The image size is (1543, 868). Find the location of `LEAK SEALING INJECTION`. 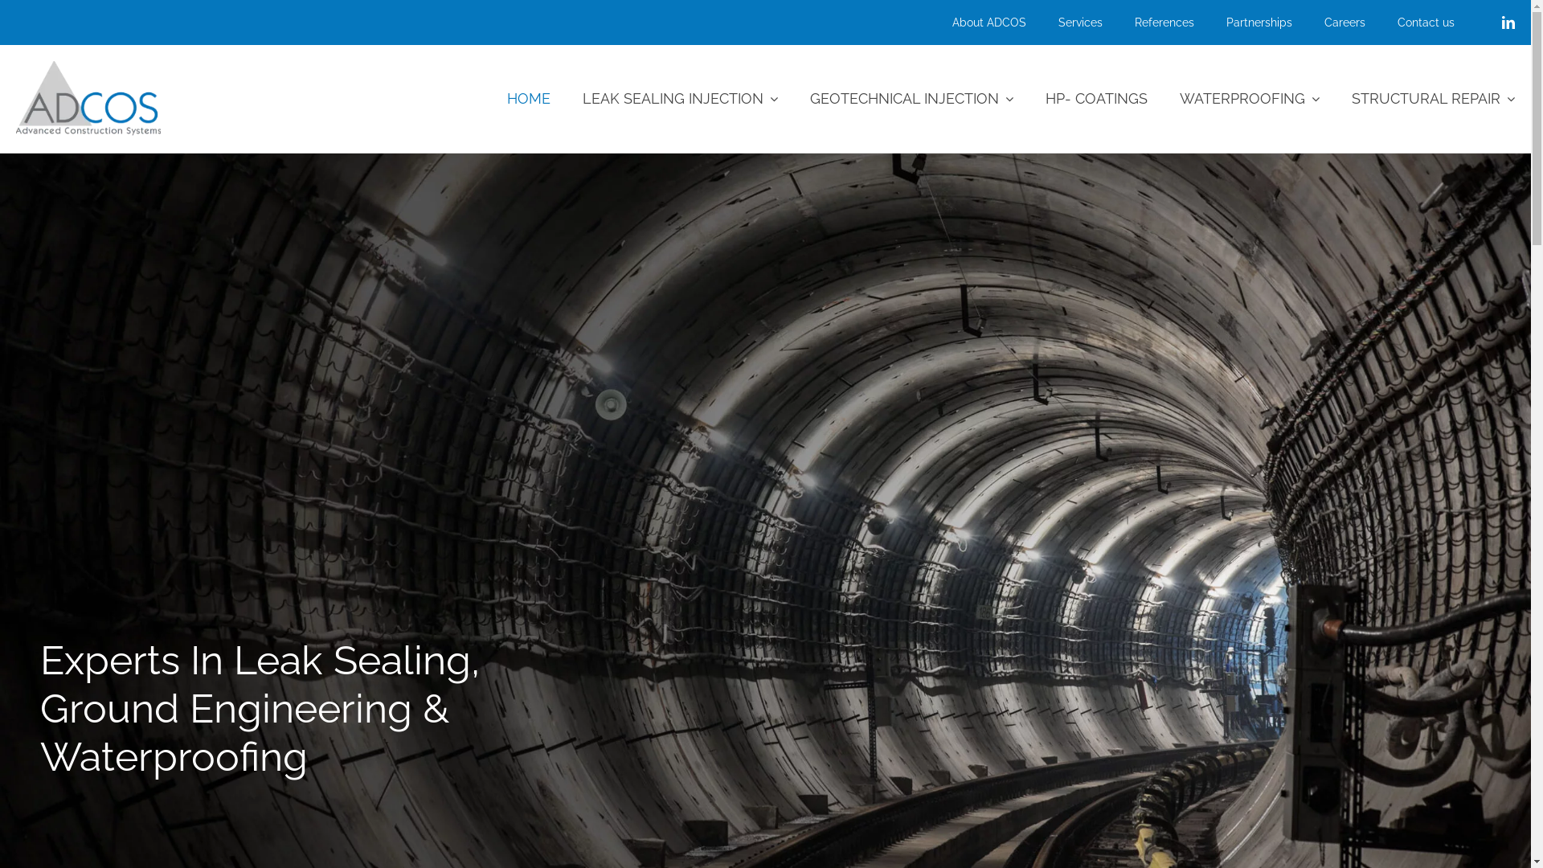

LEAK SEALING INJECTION is located at coordinates (664, 100).